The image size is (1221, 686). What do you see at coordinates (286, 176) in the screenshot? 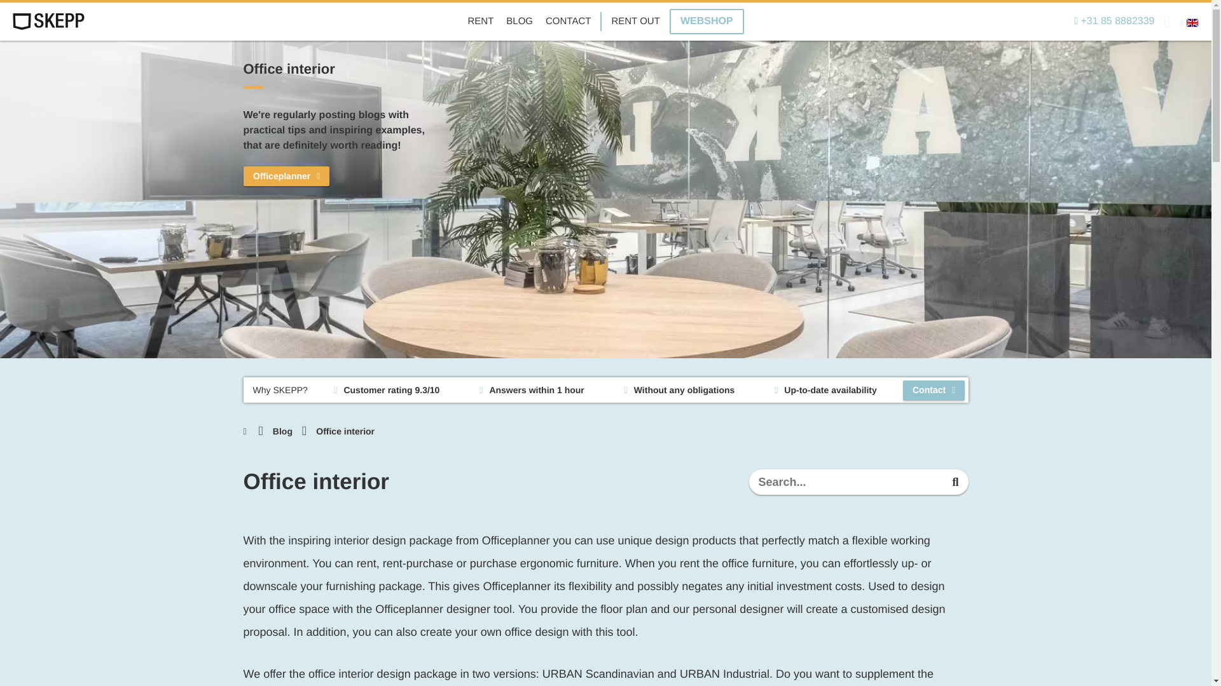
I see `Officeplanner` at bounding box center [286, 176].